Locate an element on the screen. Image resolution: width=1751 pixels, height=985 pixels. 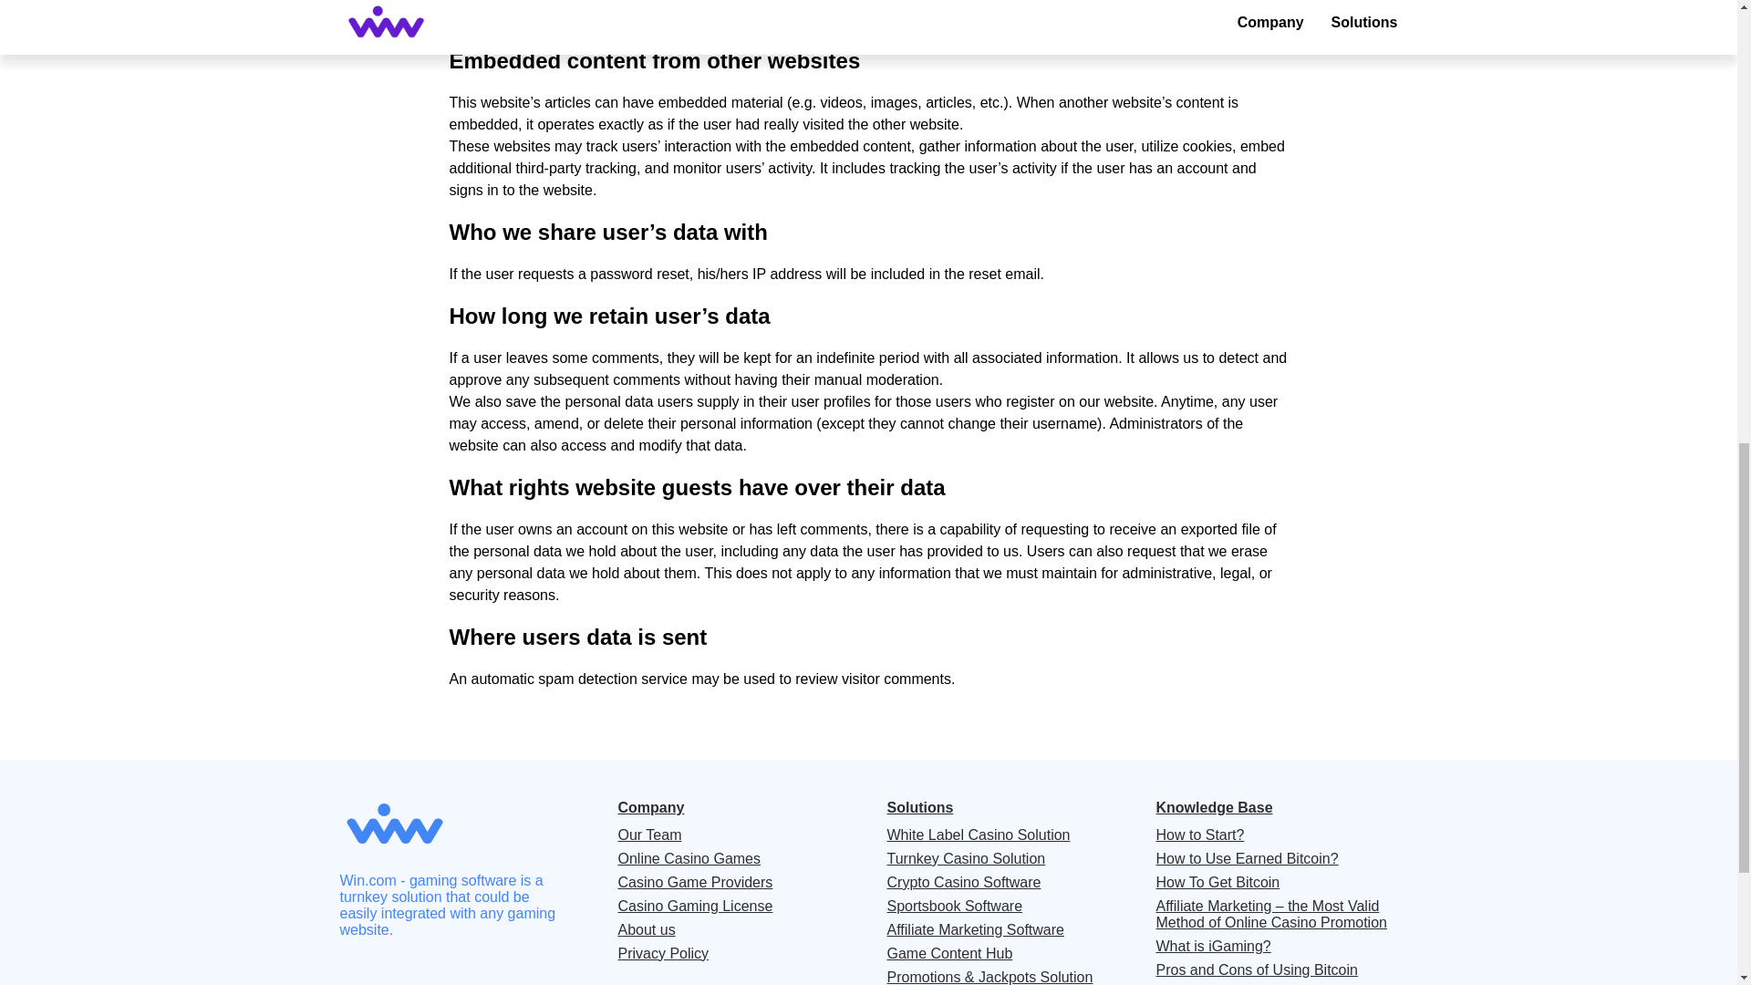
Company is located at coordinates (651, 809).